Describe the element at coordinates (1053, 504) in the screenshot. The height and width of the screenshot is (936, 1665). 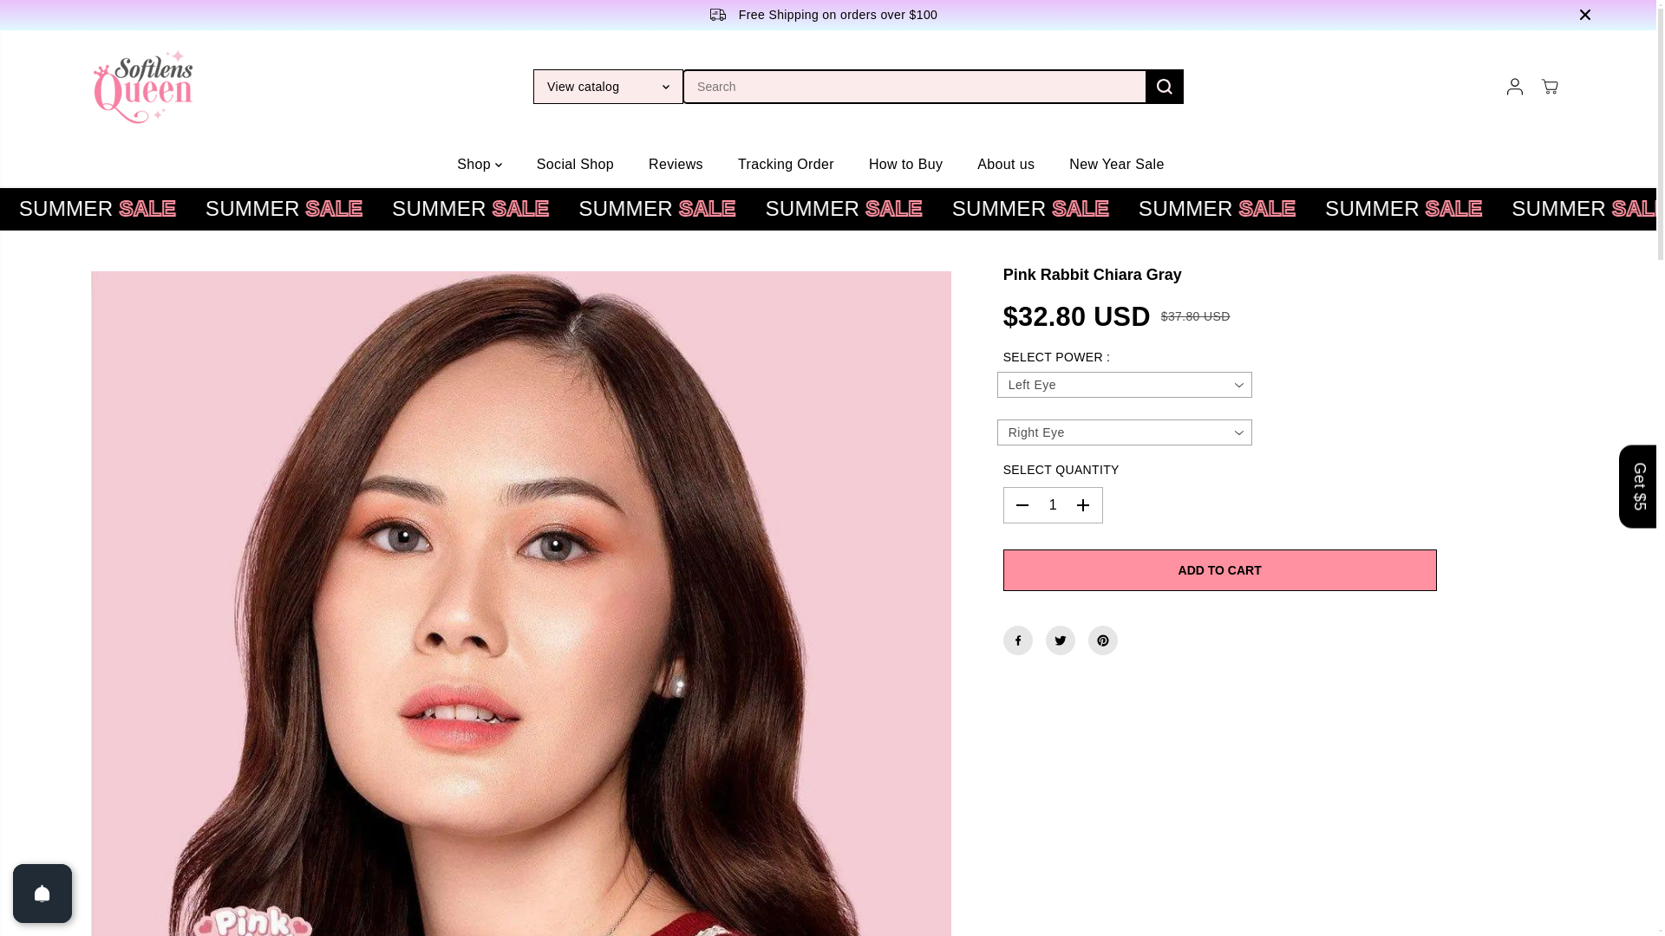
I see `1` at that location.